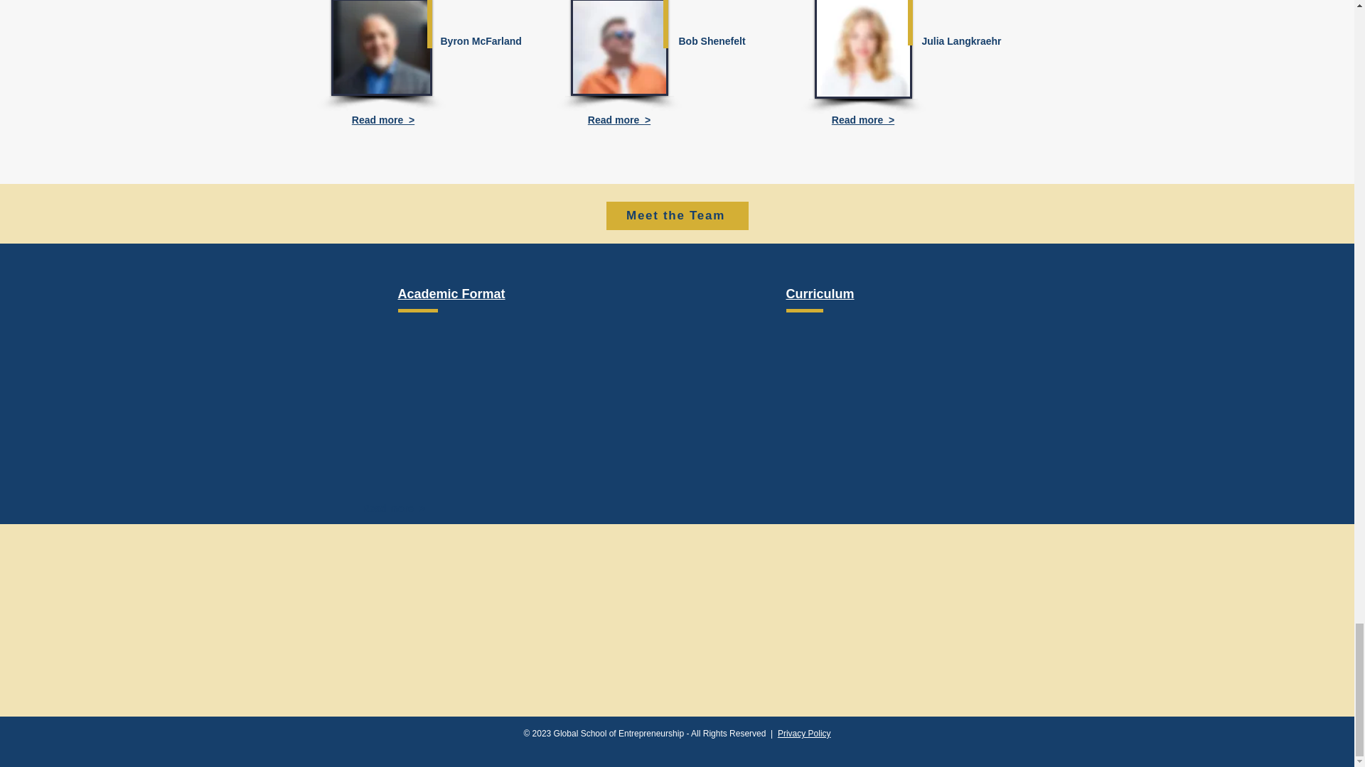  I want to click on Academic Format, so click(451, 294).